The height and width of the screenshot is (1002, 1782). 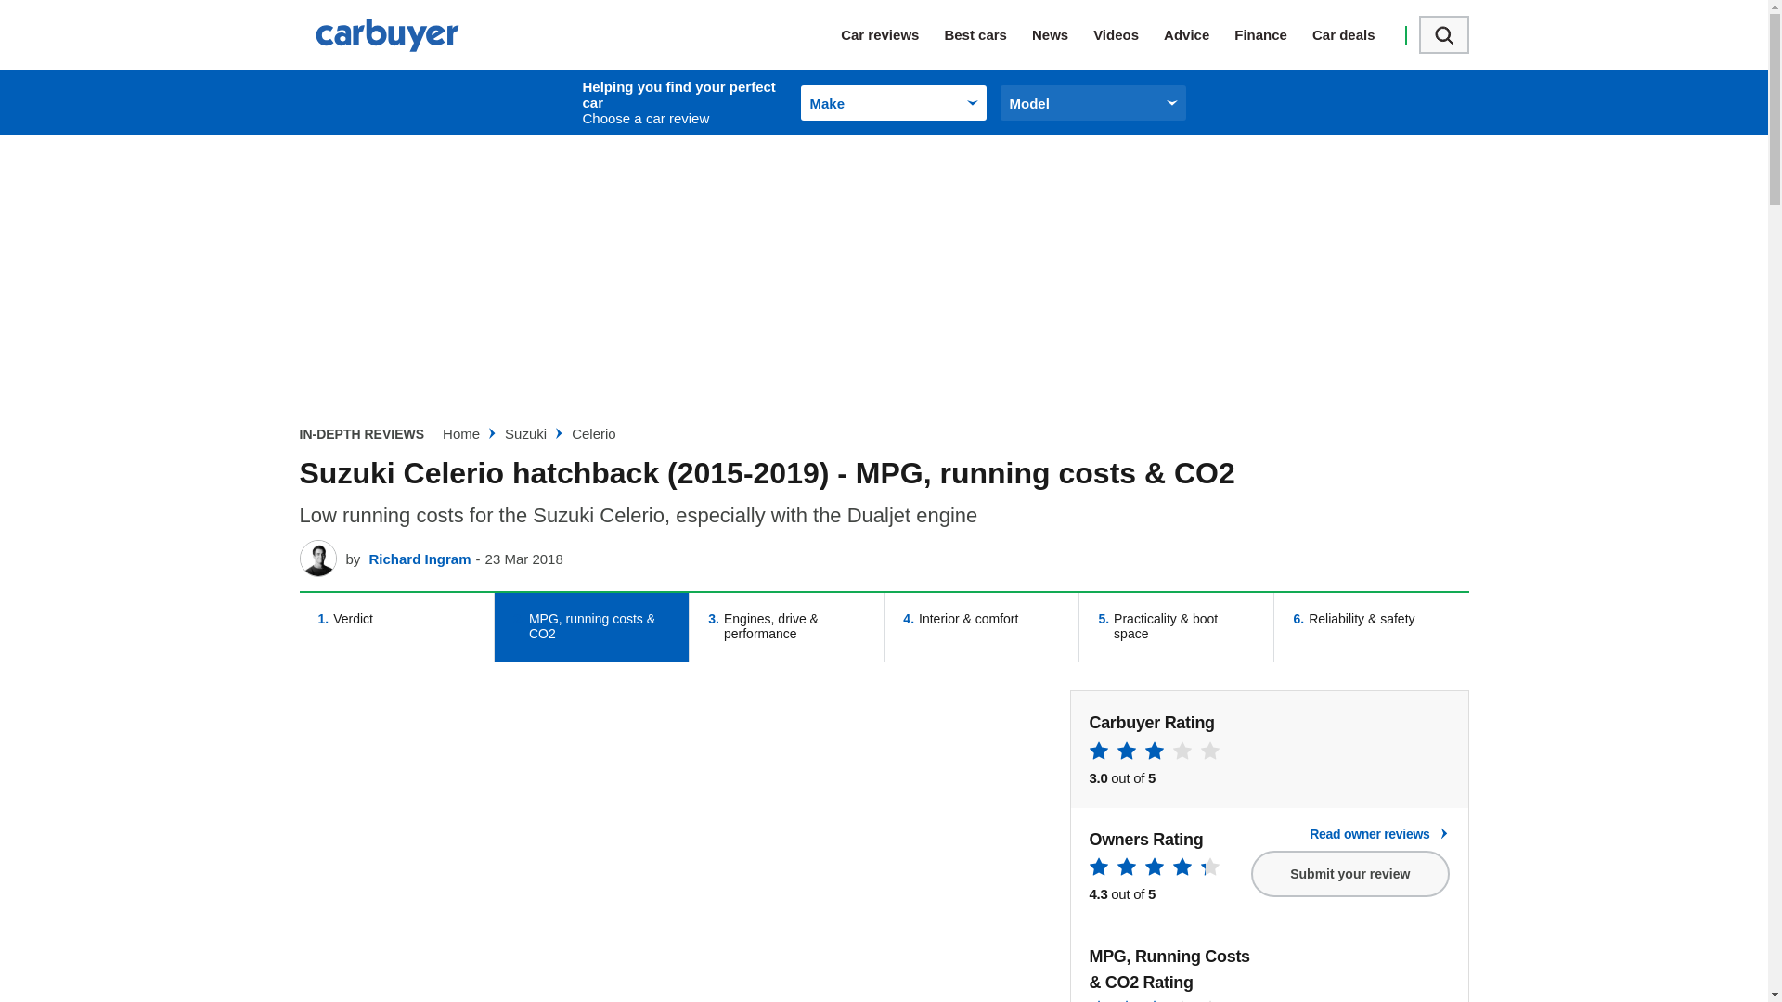 What do you see at coordinates (1062, 34) in the screenshot?
I see `News` at bounding box center [1062, 34].